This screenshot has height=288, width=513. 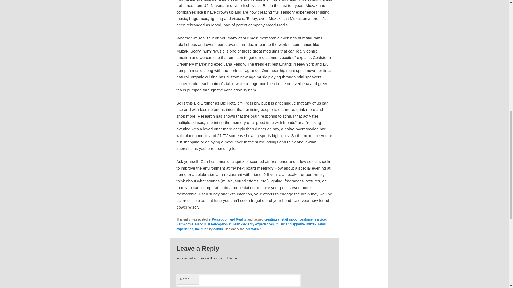 What do you see at coordinates (229, 219) in the screenshot?
I see `Perception and Reality` at bounding box center [229, 219].